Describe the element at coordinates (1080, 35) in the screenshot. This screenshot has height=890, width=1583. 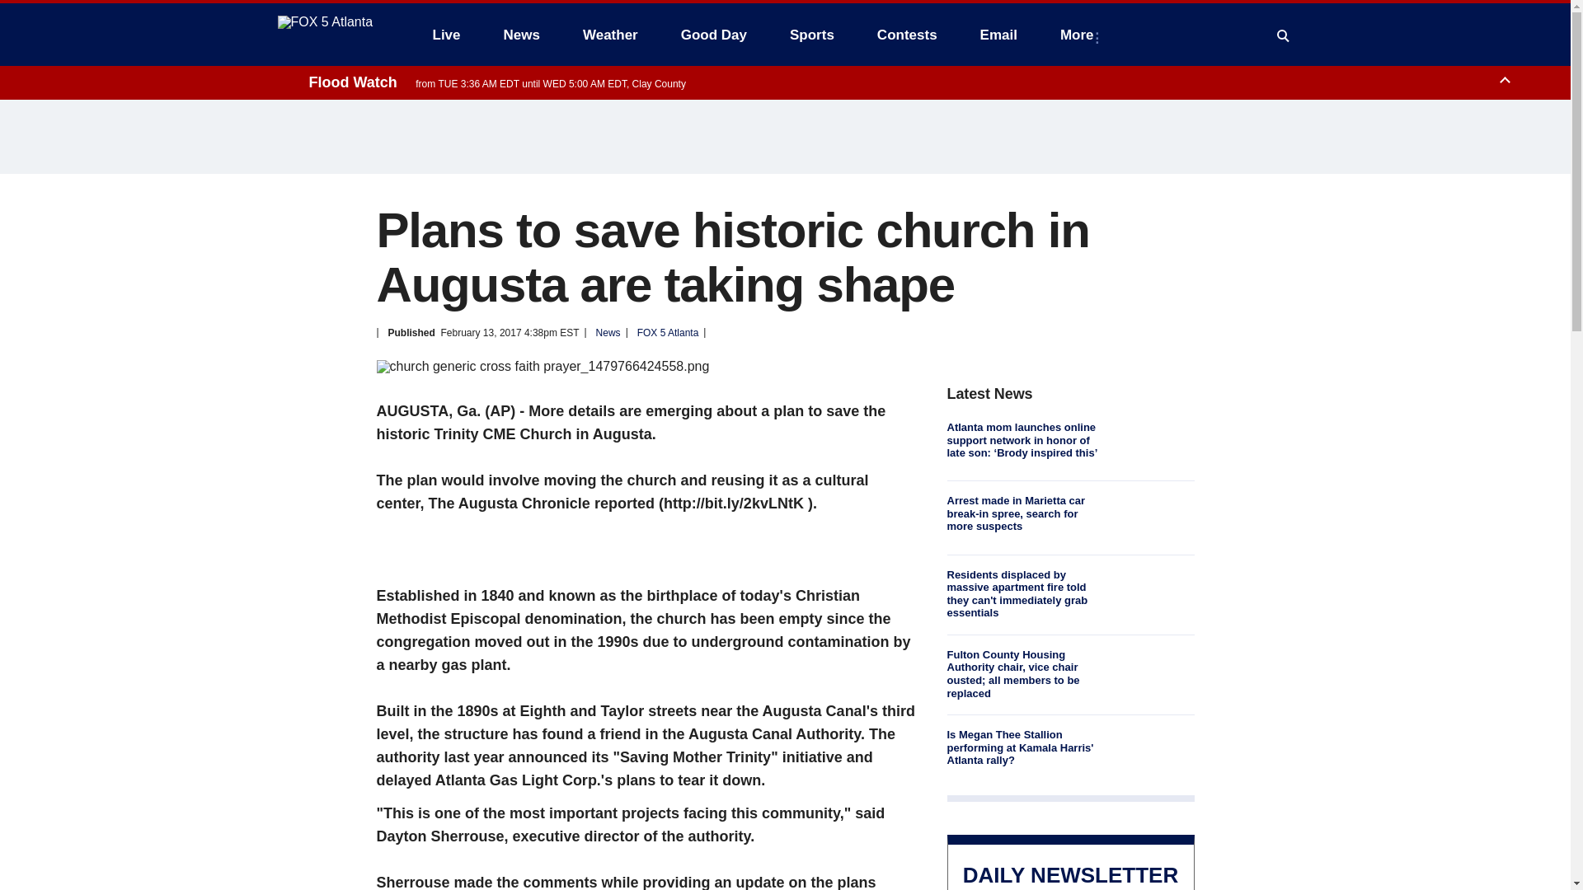
I see `More` at that location.